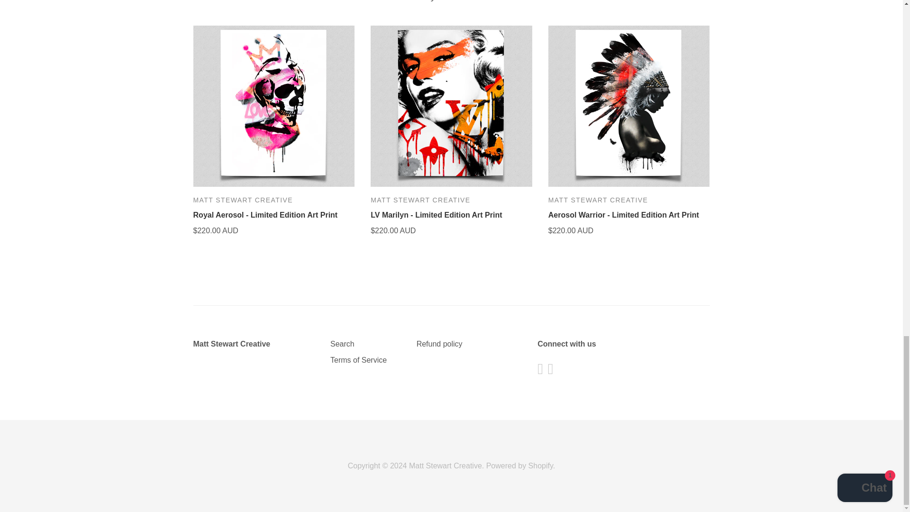  I want to click on Matt Stewart Creative, so click(231, 344).